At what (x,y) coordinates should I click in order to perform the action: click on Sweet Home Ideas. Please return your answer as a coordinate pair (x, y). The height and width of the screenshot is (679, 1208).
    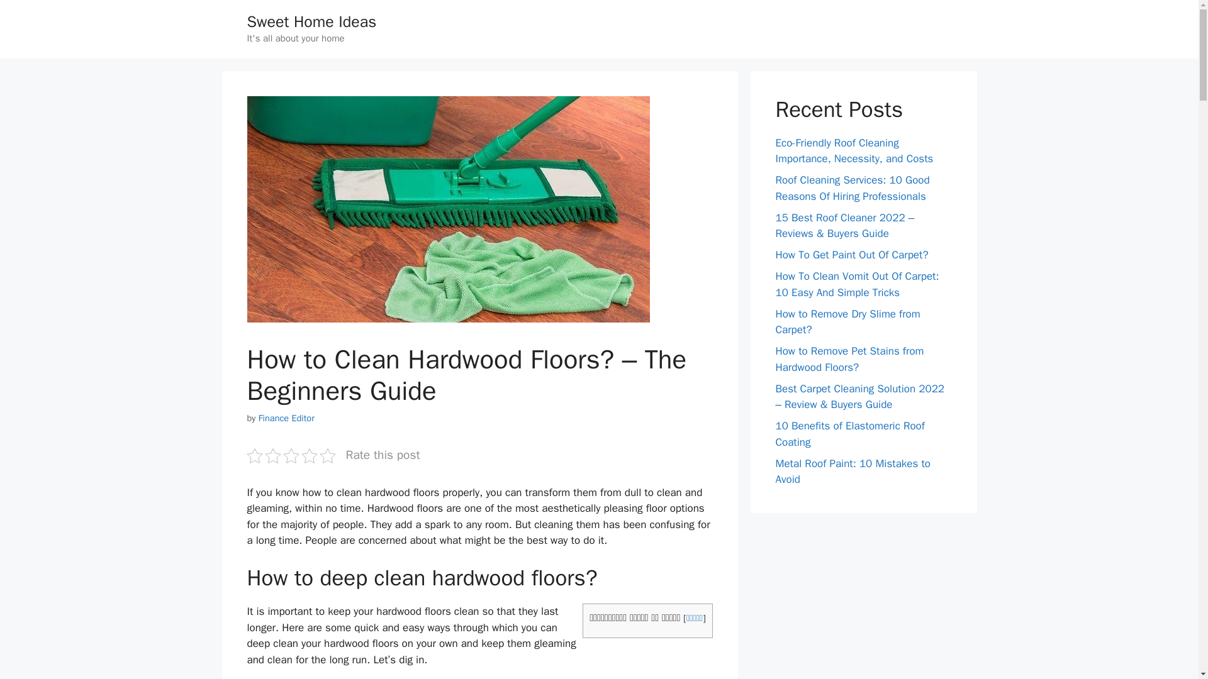
    Looking at the image, I should click on (311, 21).